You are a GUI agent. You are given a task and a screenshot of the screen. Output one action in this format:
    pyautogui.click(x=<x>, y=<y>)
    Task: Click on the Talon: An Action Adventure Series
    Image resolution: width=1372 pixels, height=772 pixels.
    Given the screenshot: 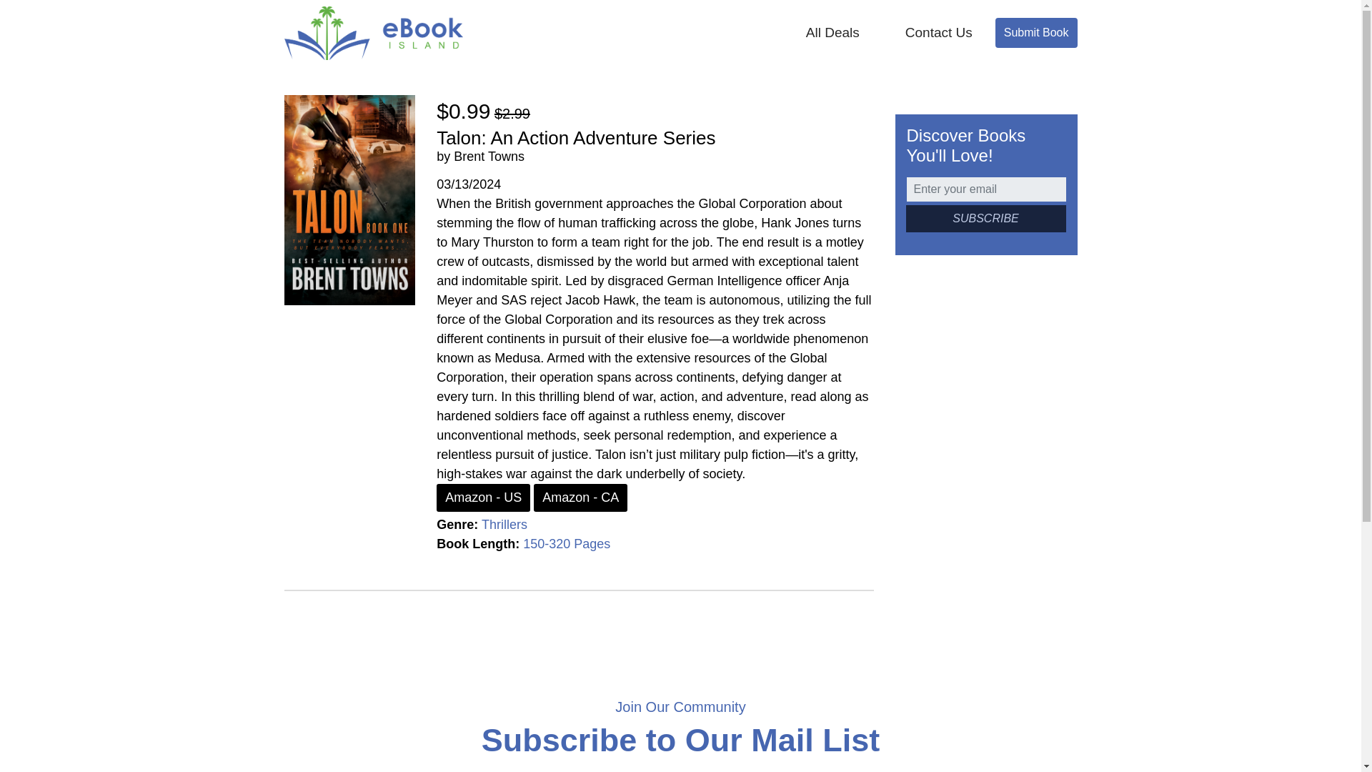 What is the action you would take?
    pyautogui.click(x=575, y=138)
    